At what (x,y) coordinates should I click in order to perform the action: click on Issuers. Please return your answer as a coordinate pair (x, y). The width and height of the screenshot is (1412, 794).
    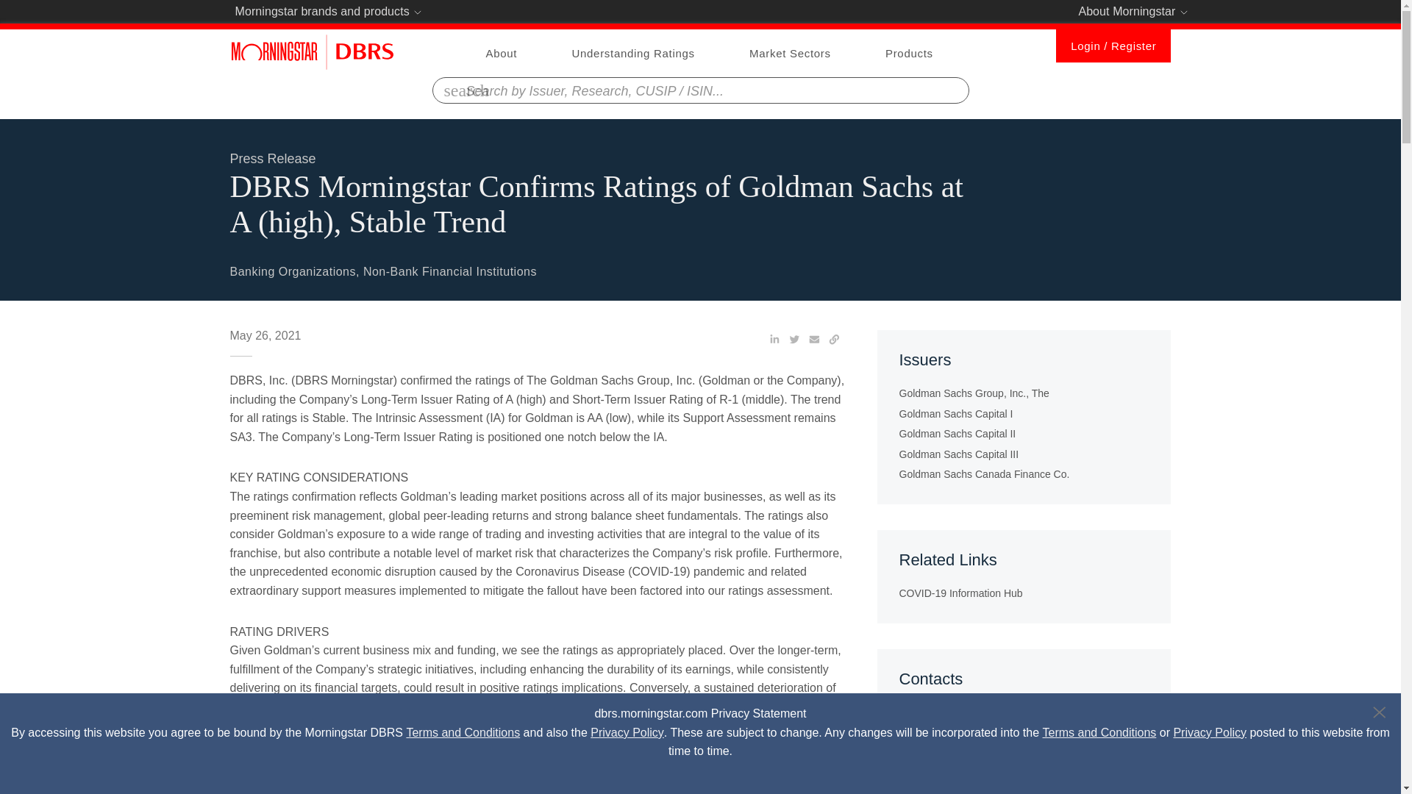
    Looking at the image, I should click on (1024, 417).